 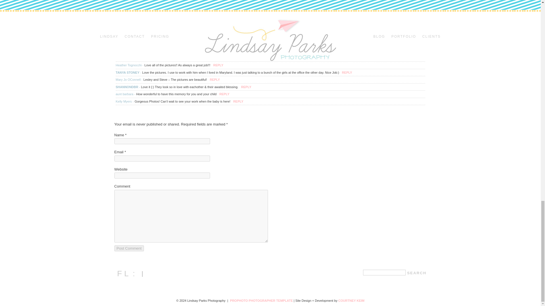 What do you see at coordinates (238, 101) in the screenshot?
I see `REPLY` at bounding box center [238, 101].